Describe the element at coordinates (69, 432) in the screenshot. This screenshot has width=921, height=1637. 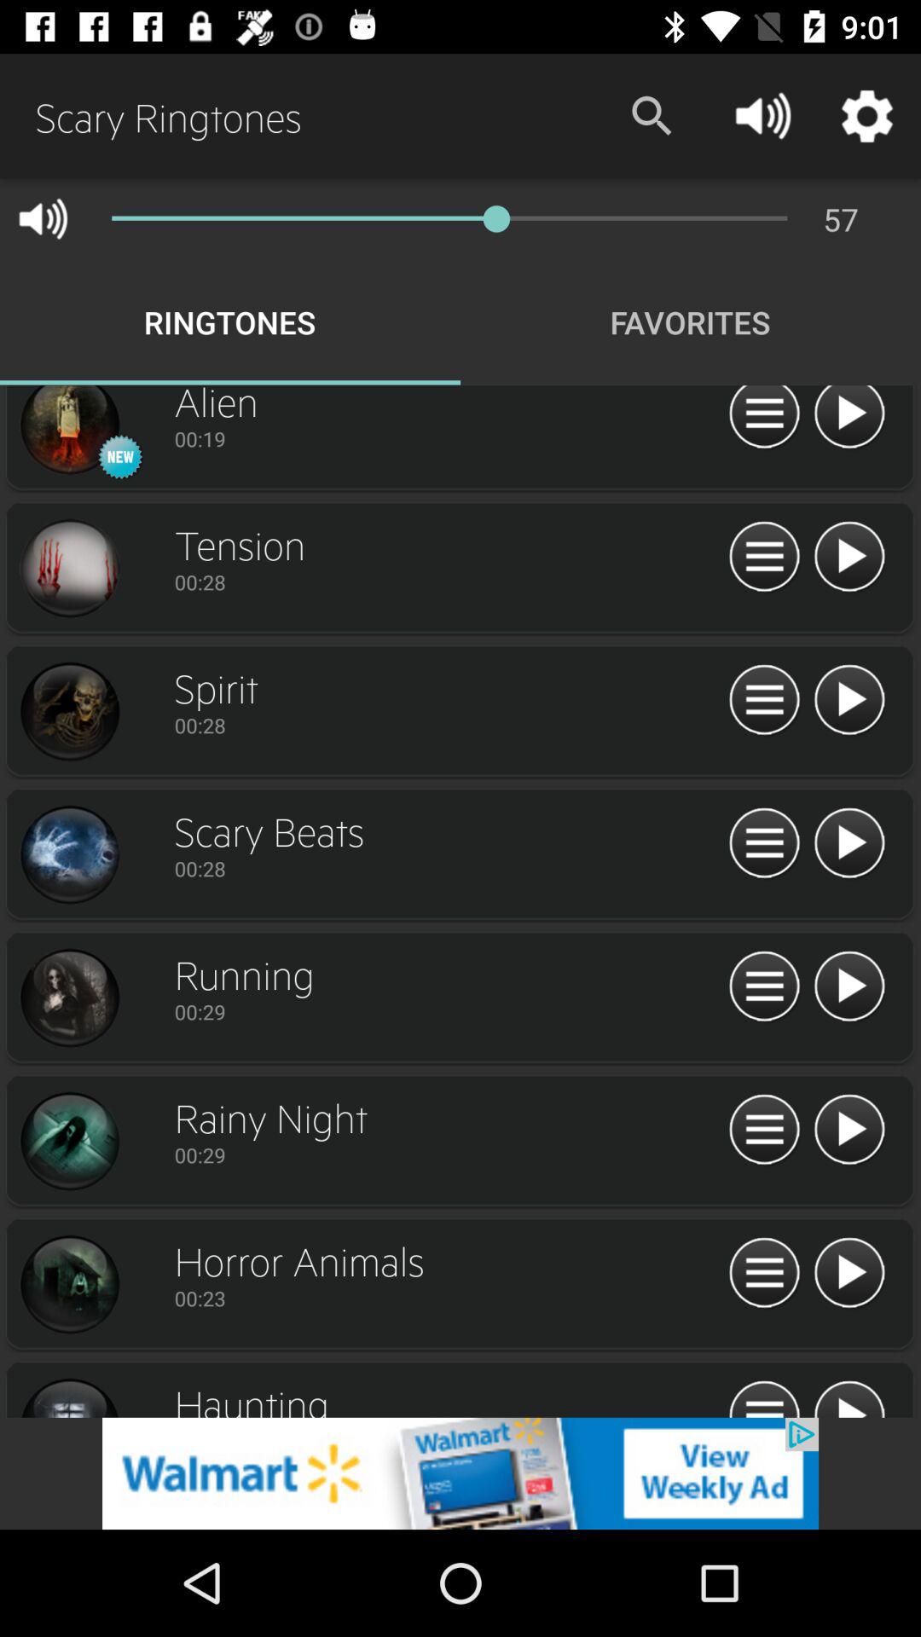
I see `play alien ringtone` at that location.